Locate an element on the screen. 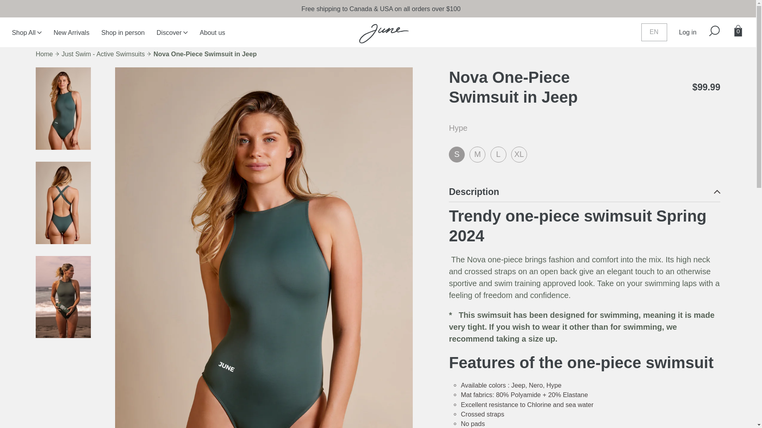  Discover is located at coordinates (166, 38).